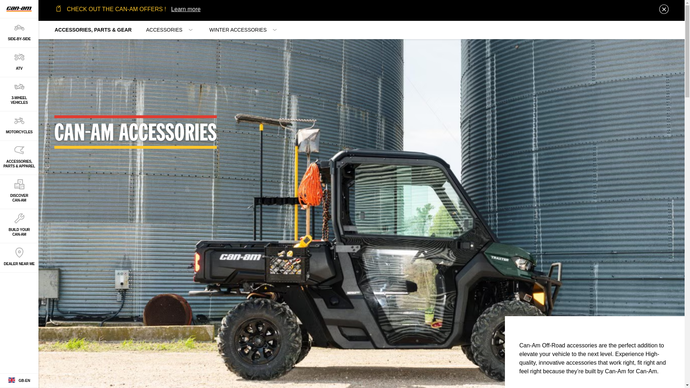 Image resolution: width=690 pixels, height=388 pixels. I want to click on ACCESSORIES, so click(168, 30).